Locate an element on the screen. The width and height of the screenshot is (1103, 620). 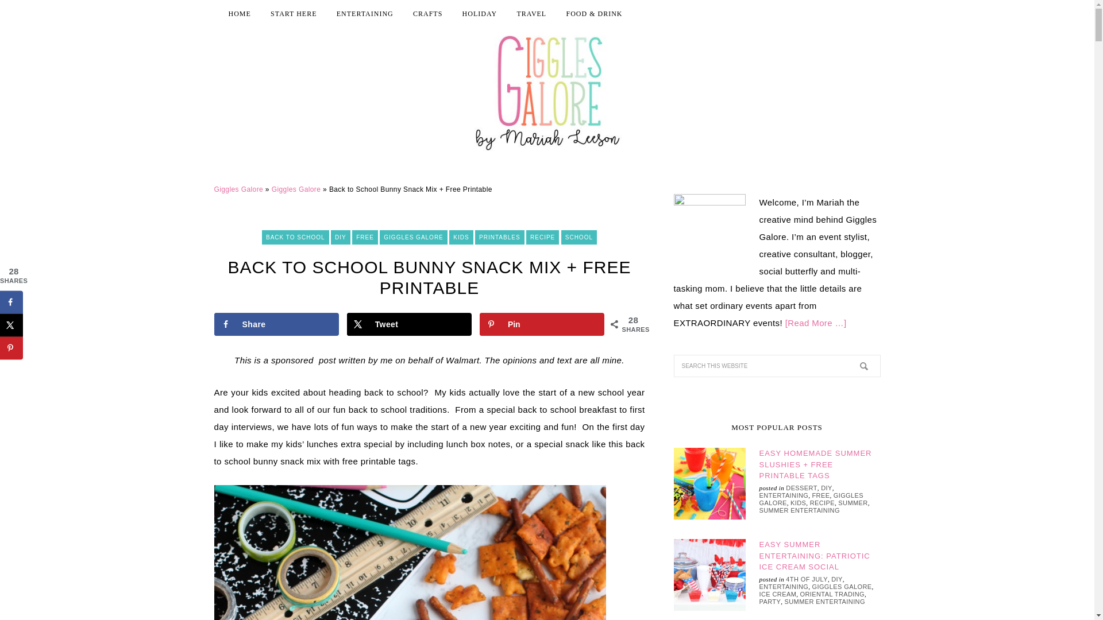
PRINTABLES is located at coordinates (500, 237).